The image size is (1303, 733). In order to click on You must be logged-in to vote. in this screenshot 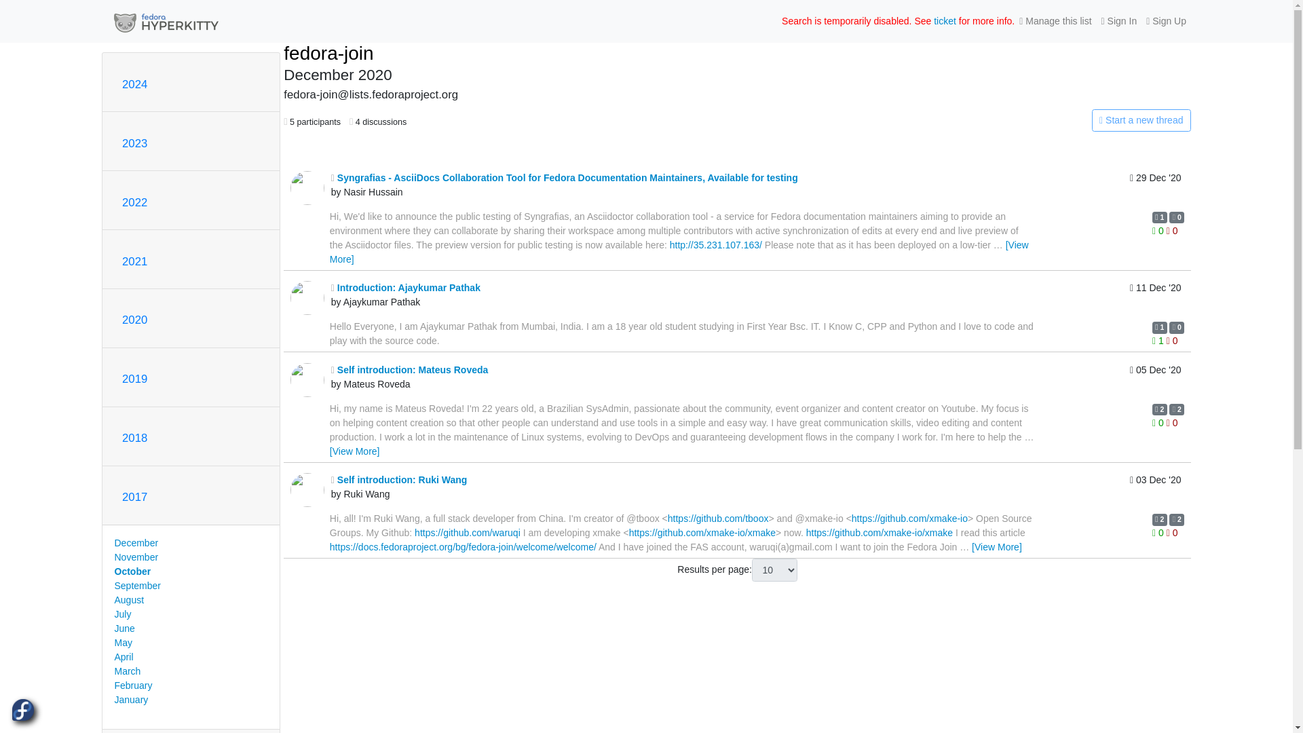, I will do `click(1171, 340)`.